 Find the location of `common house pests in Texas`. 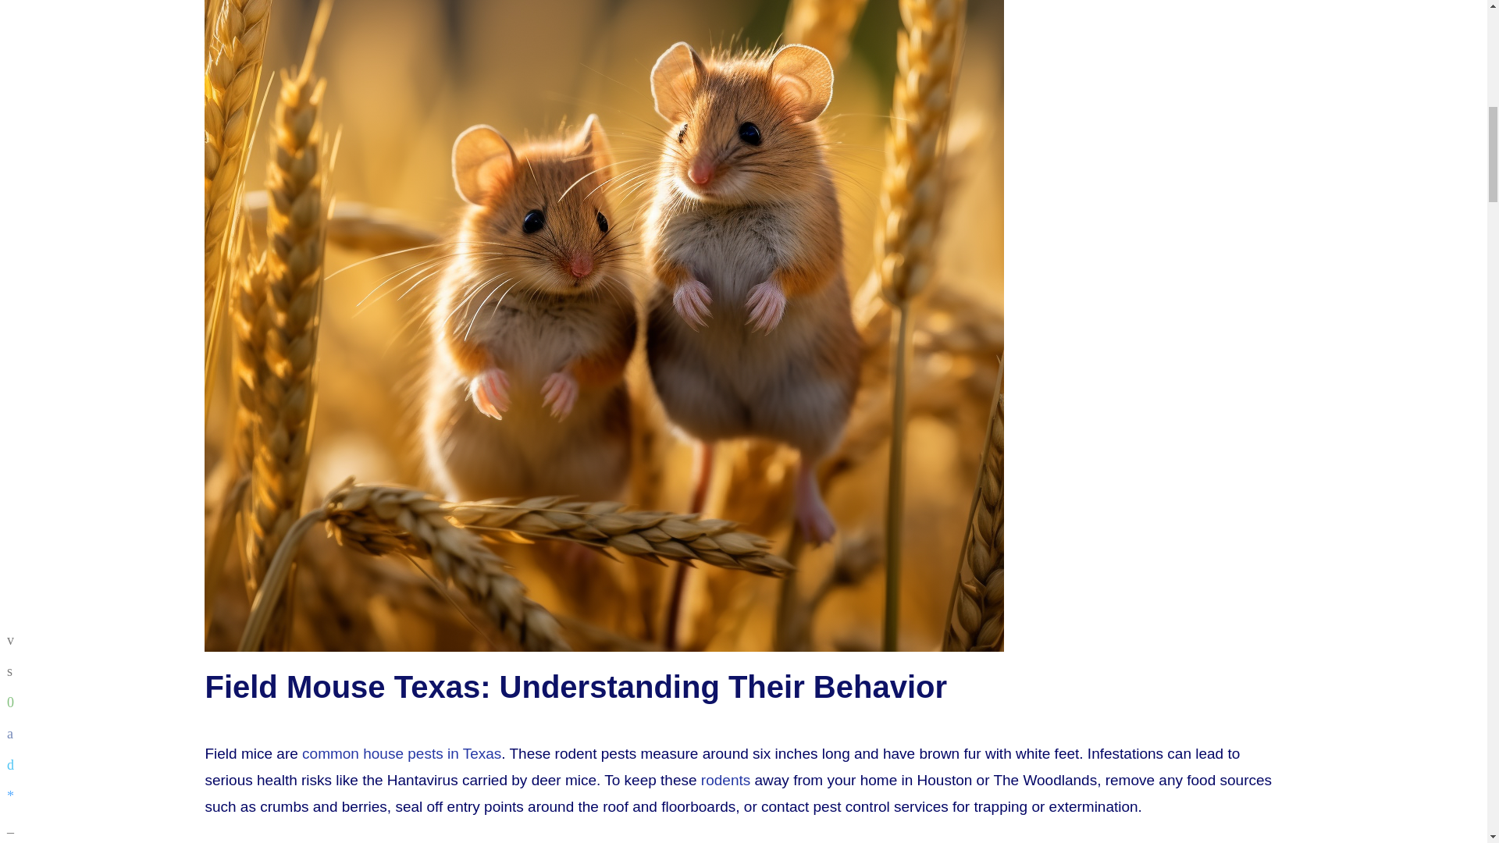

common house pests in Texas is located at coordinates (401, 753).